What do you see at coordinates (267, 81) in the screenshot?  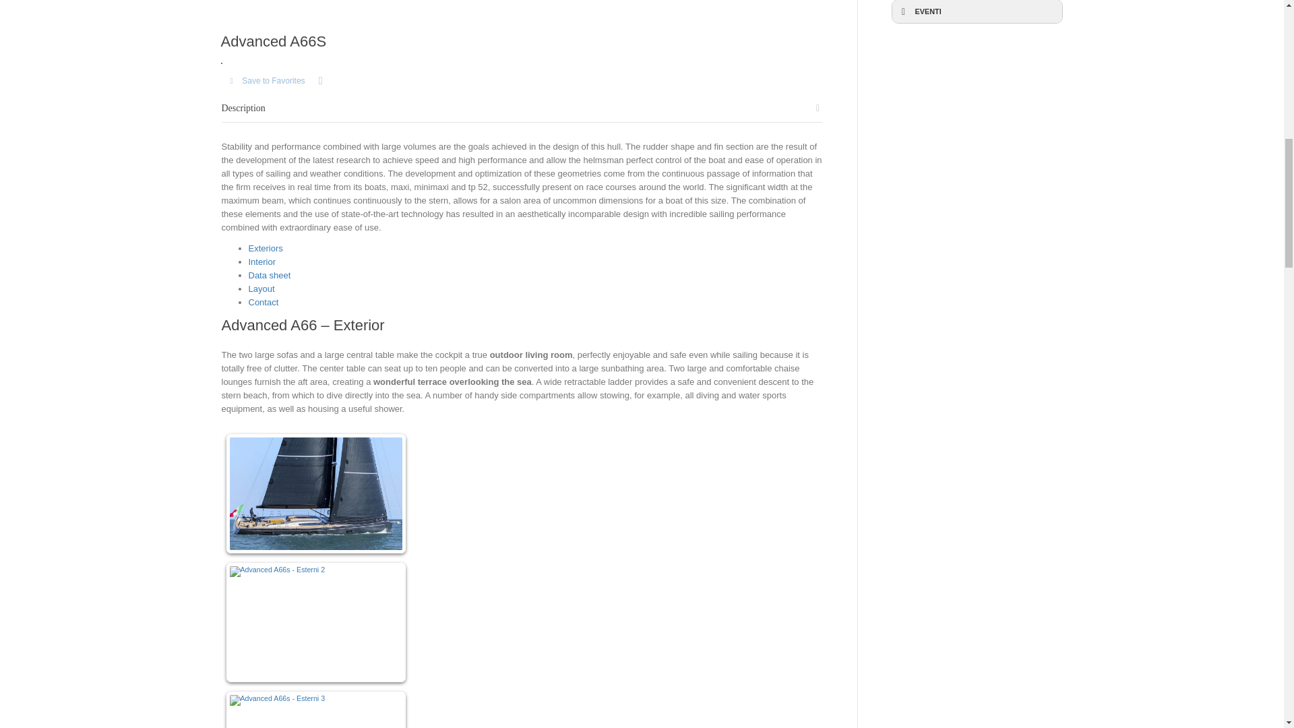 I see `Save to Favorites` at bounding box center [267, 81].